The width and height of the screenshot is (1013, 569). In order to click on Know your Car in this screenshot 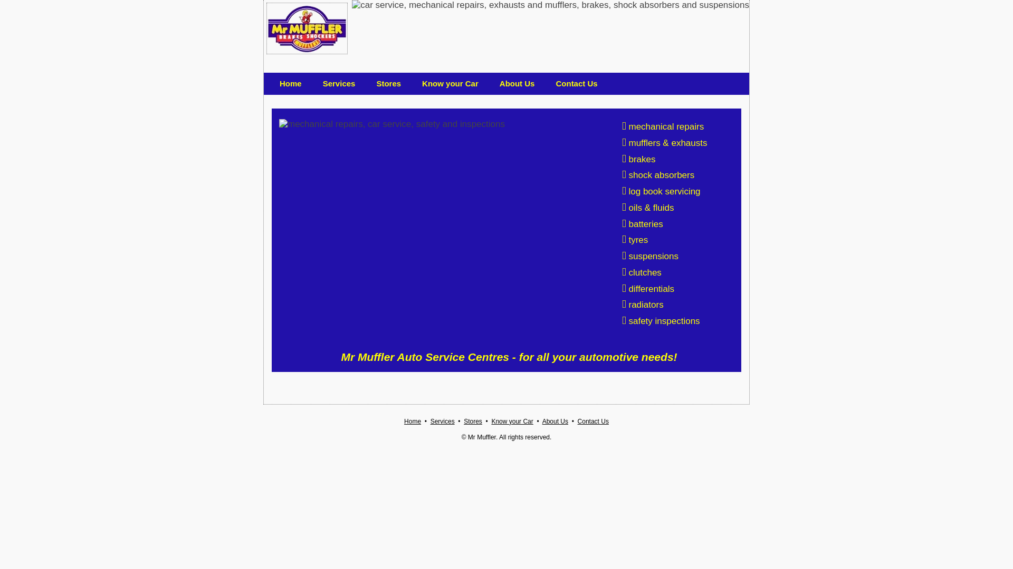, I will do `click(512, 421)`.